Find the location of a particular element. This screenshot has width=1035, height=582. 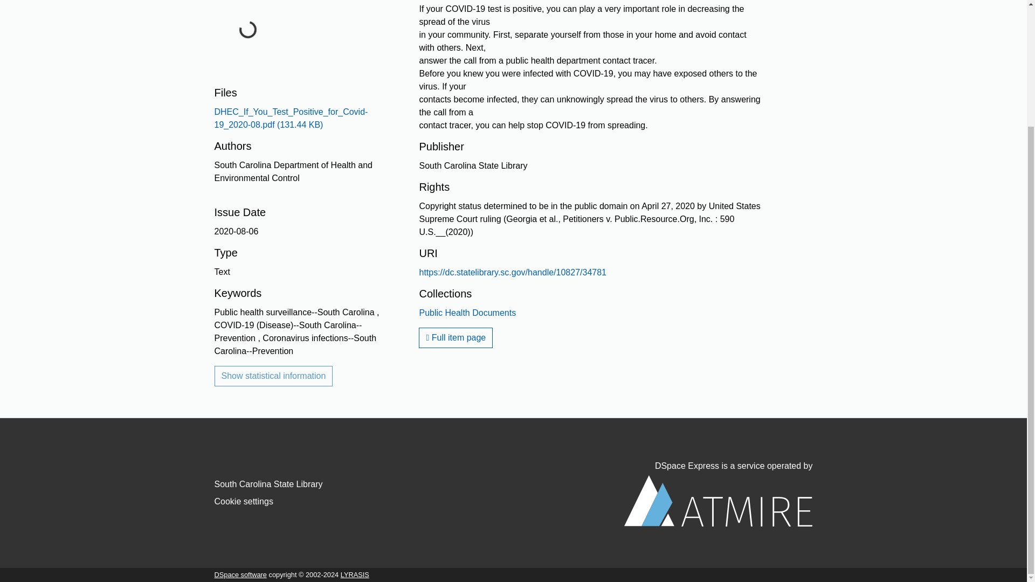

DSpace Express is a service operated by is located at coordinates (718, 494).